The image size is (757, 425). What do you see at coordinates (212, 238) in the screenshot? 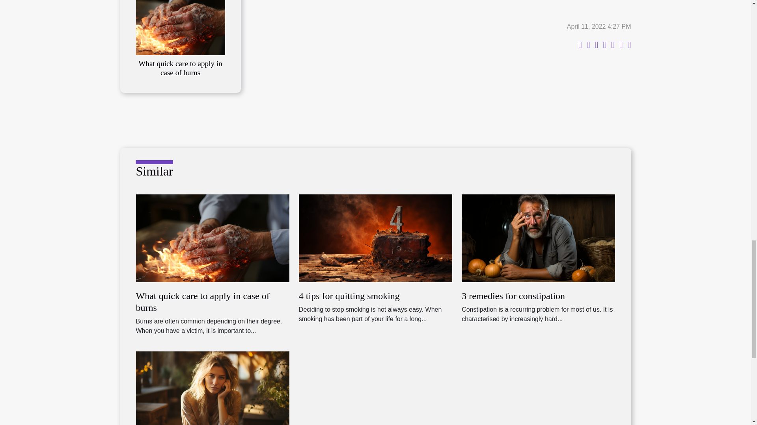
I see `What quick care to apply in case of burns` at bounding box center [212, 238].